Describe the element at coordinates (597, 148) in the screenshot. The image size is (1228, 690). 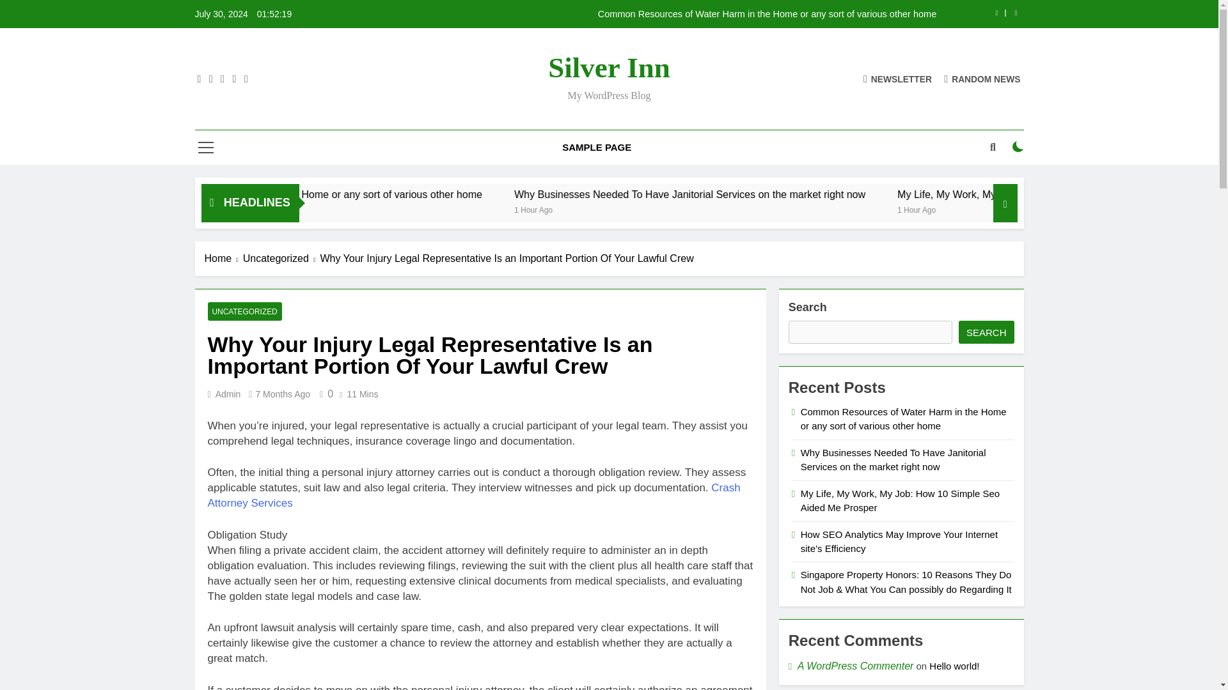
I see `SAMPLE PAGE` at that location.